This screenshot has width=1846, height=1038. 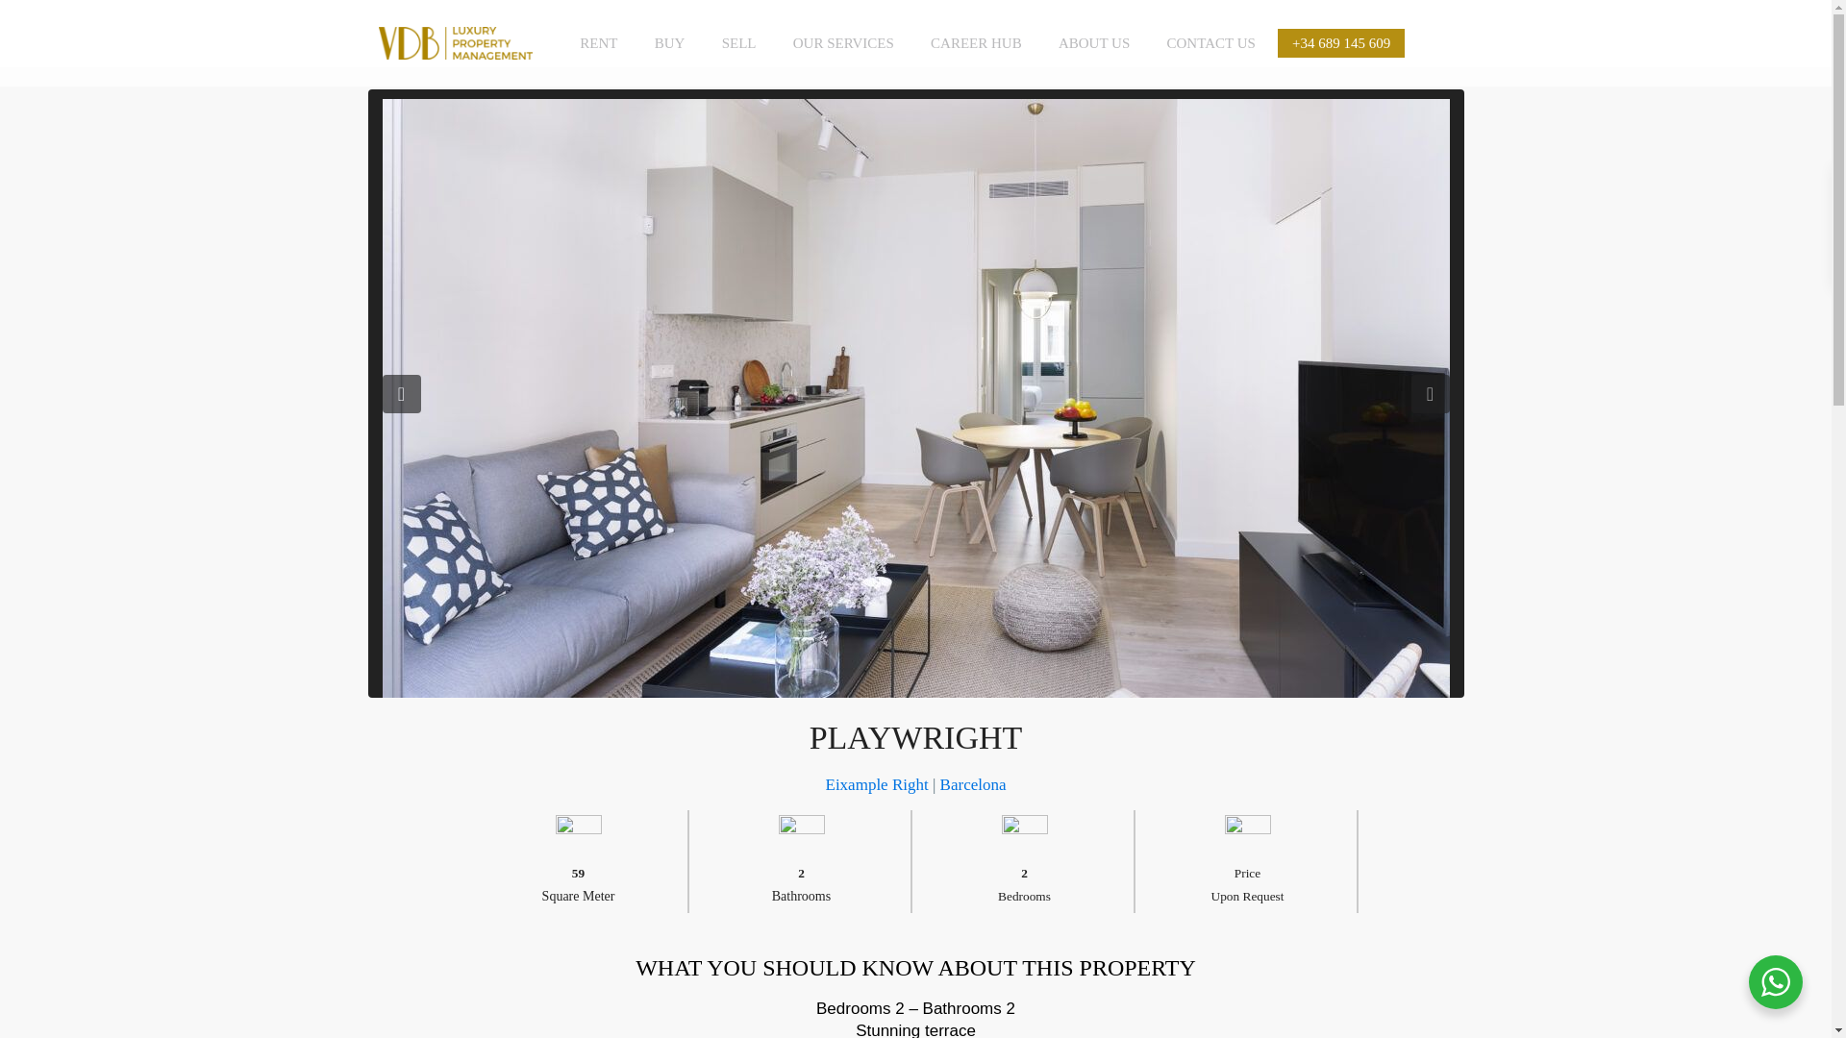 I want to click on OUR SERVICES, so click(x=843, y=42).